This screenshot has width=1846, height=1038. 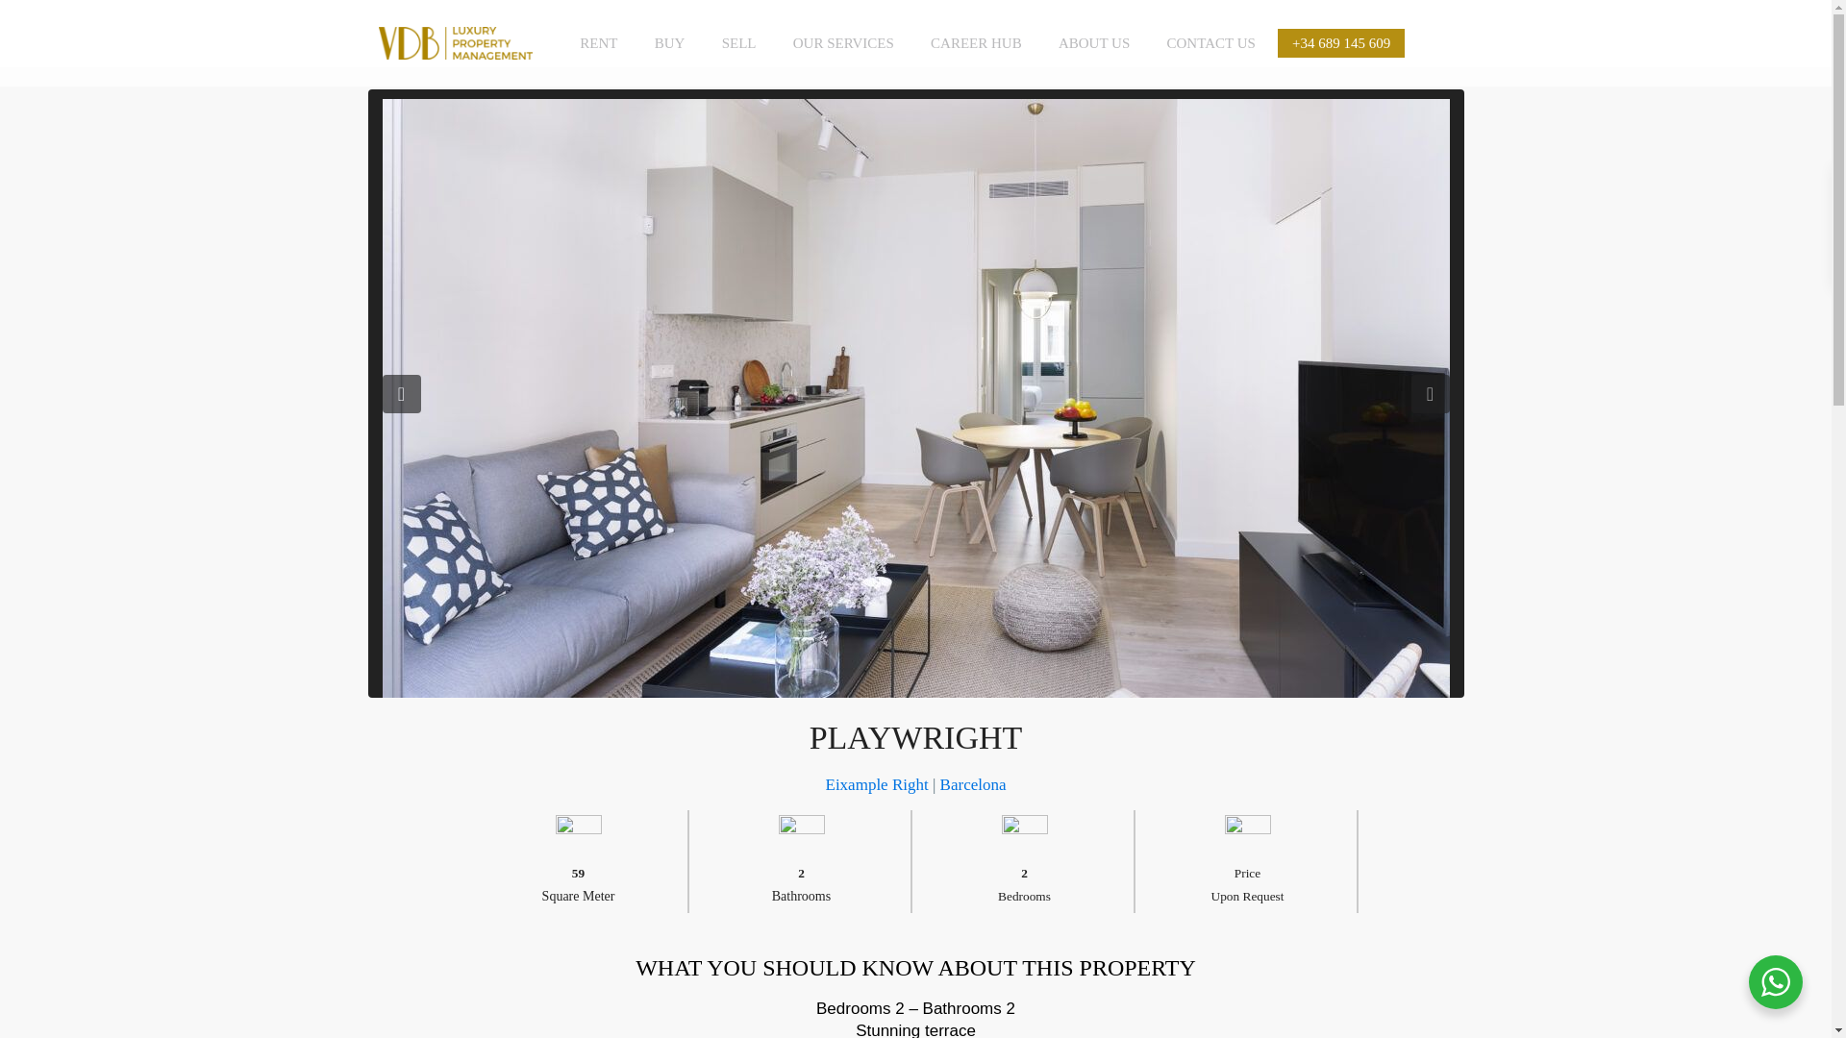 I want to click on OUR SERVICES, so click(x=843, y=42).